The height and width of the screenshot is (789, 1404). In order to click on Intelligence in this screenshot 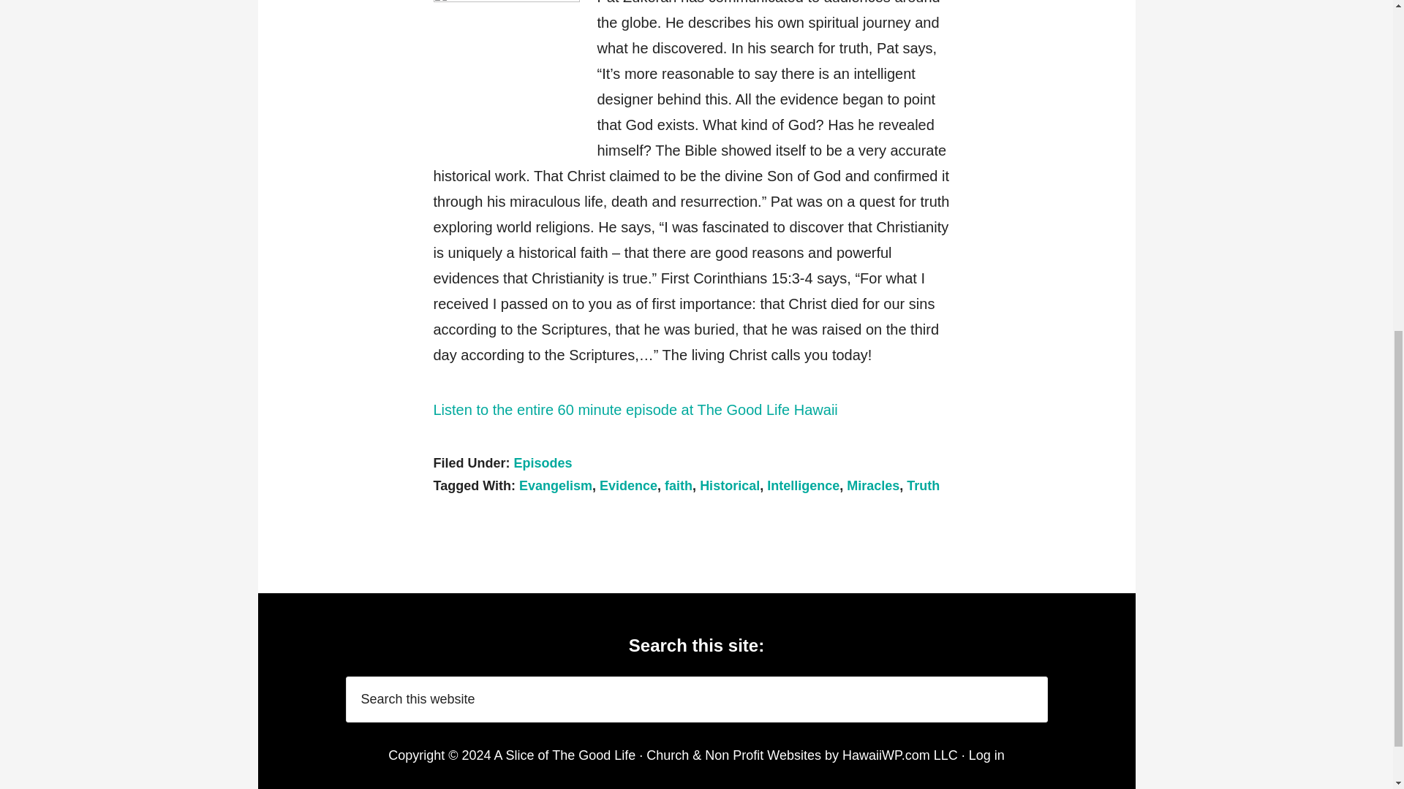, I will do `click(803, 485)`.